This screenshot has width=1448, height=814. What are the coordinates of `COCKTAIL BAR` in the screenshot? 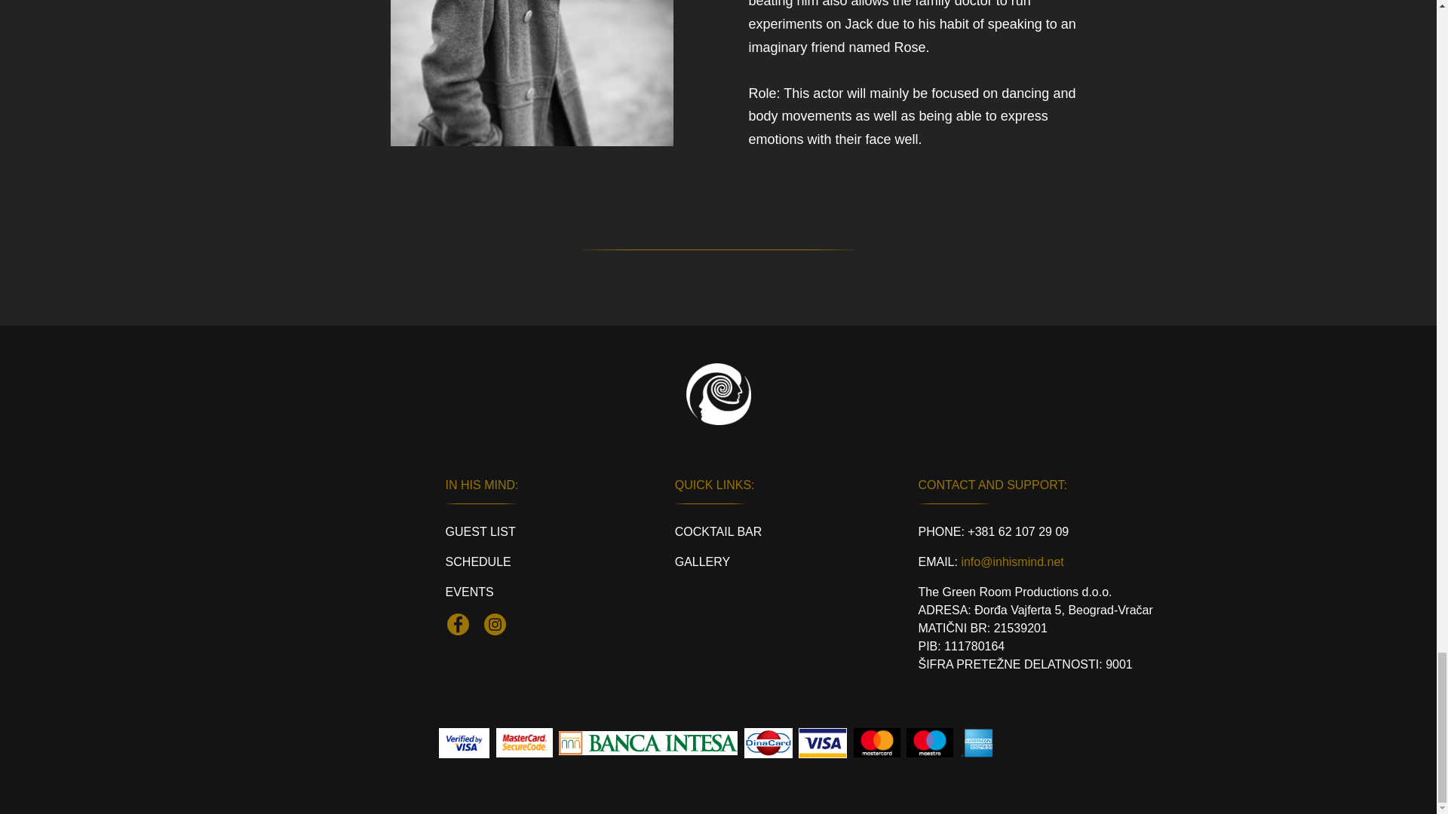 It's located at (718, 531).